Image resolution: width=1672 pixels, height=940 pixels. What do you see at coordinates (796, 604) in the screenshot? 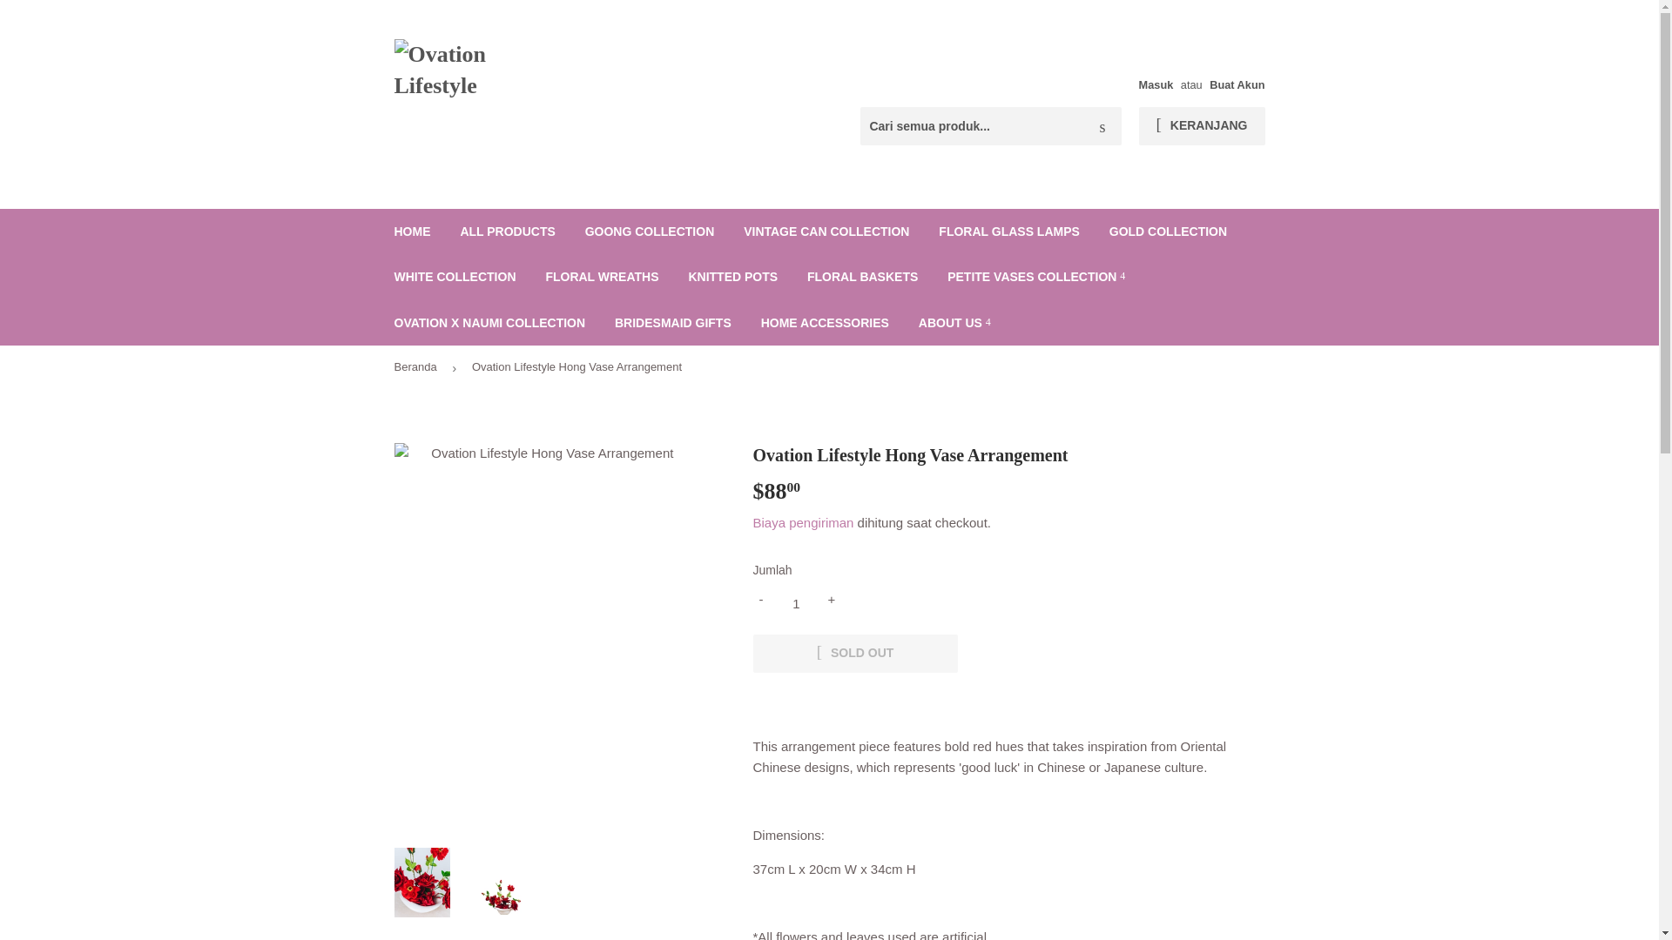
I see `1` at bounding box center [796, 604].